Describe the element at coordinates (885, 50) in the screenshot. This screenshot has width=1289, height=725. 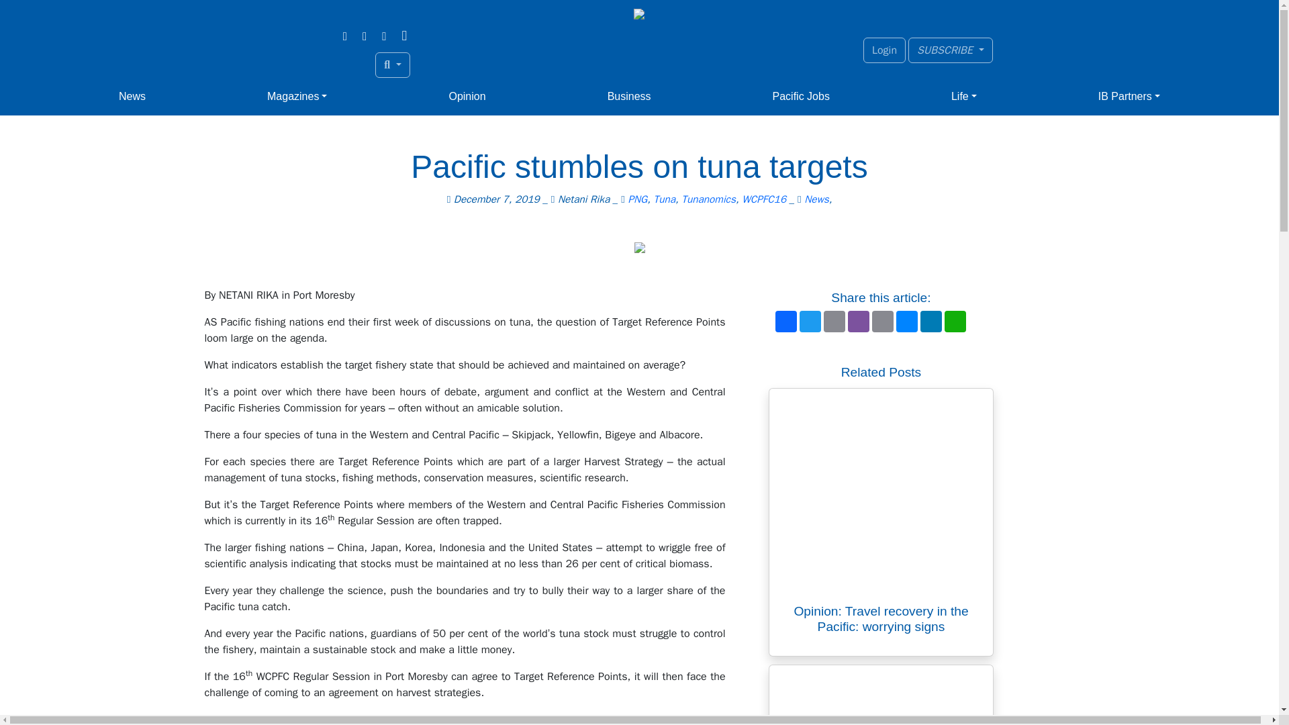
I see `Login` at that location.